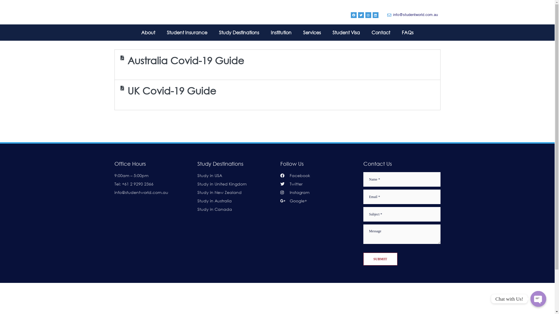  Describe the element at coordinates (319, 184) in the screenshot. I see `Twitter` at that location.